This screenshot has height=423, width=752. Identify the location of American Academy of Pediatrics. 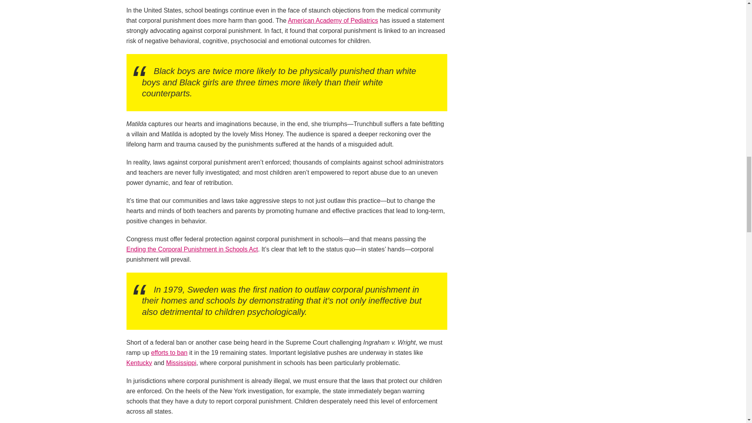
(333, 20).